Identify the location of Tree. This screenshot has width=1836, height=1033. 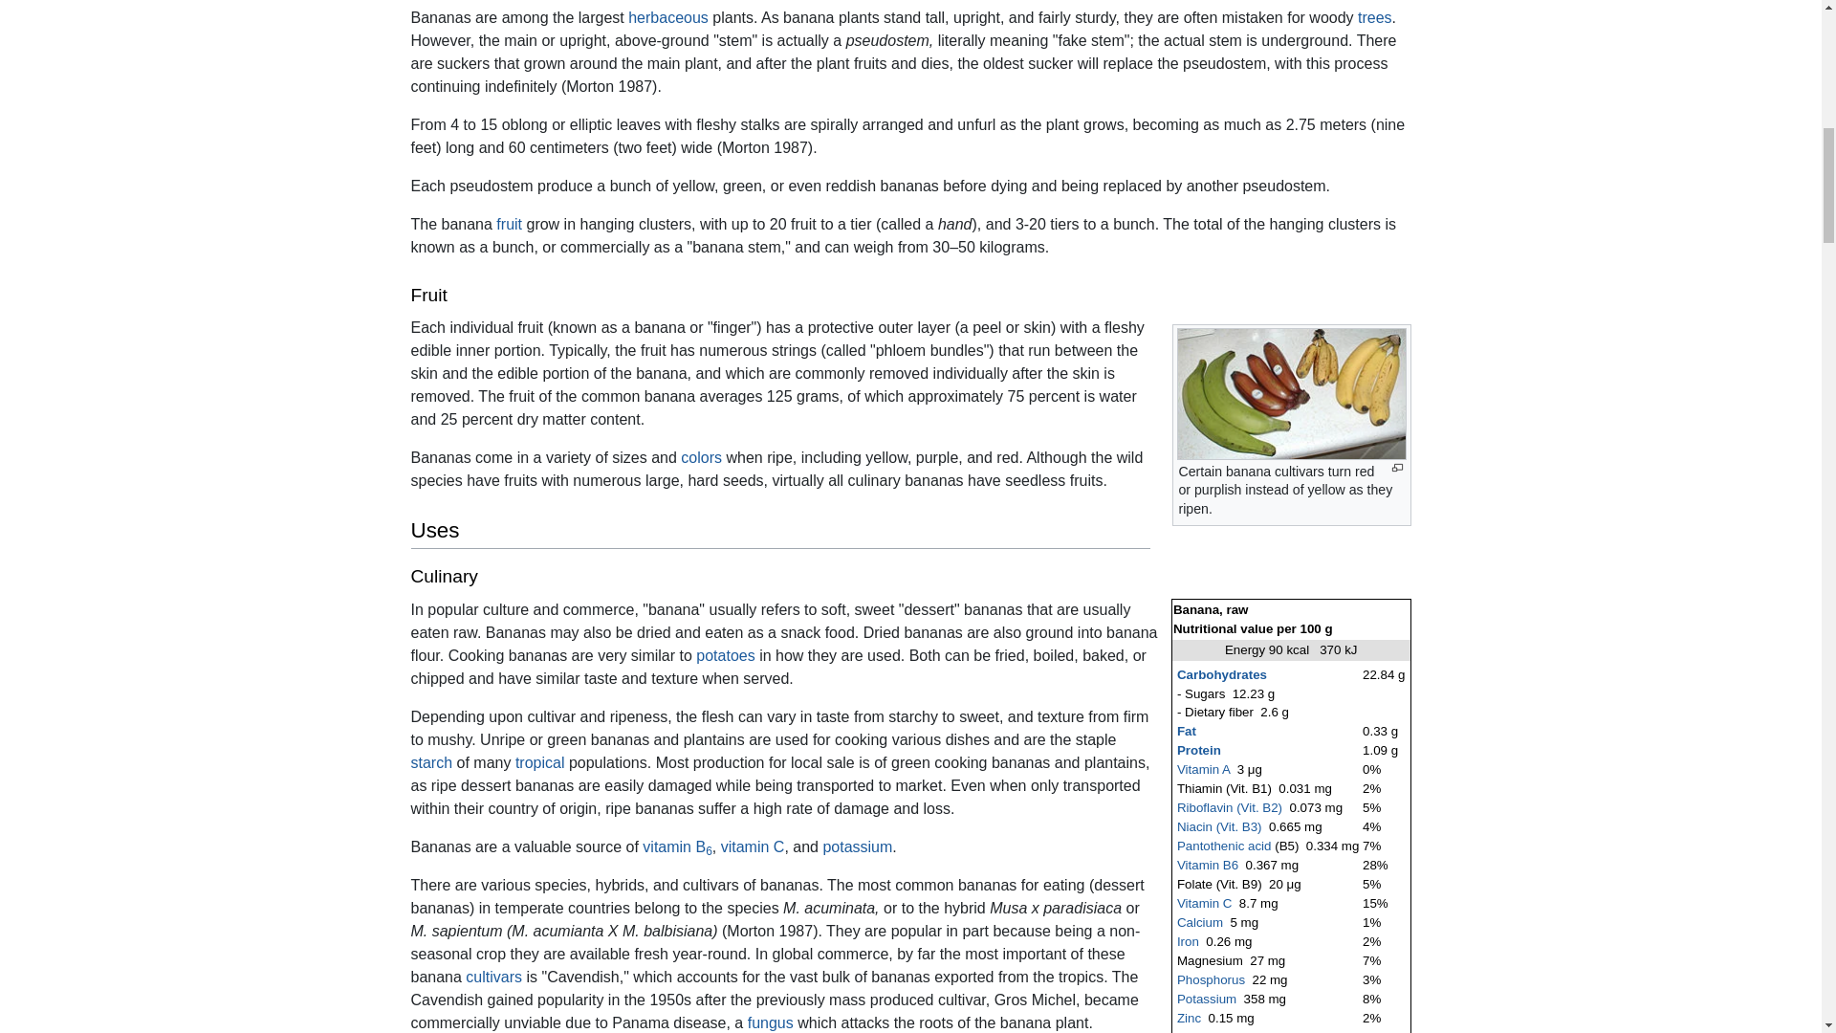
(1375, 17).